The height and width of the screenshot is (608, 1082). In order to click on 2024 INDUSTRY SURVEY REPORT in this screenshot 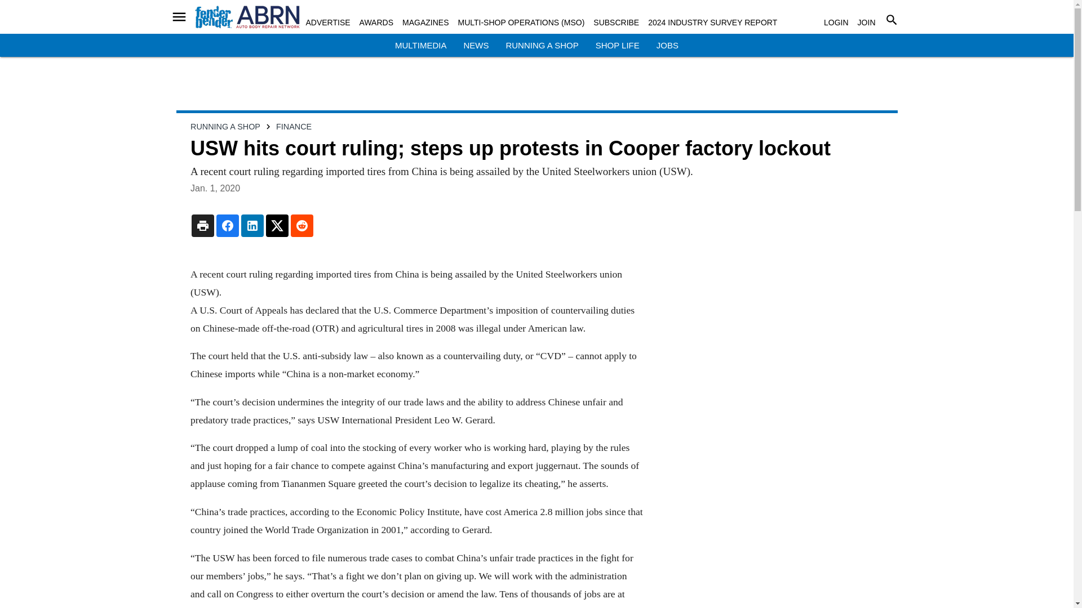, I will do `click(712, 23)`.